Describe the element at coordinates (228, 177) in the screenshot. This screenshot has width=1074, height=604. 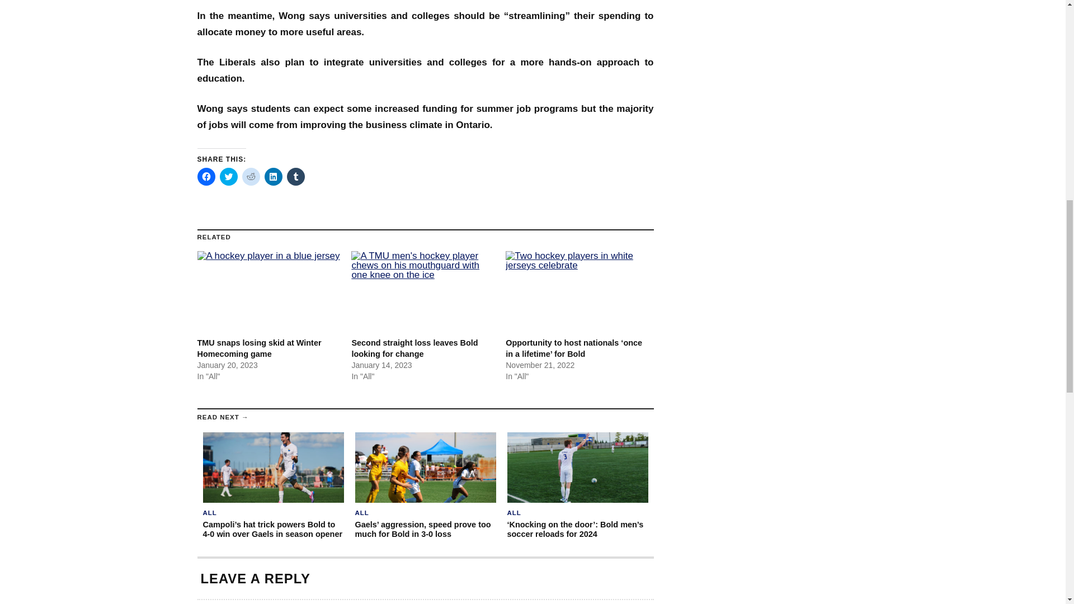
I see `Click to share on Twitter` at that location.